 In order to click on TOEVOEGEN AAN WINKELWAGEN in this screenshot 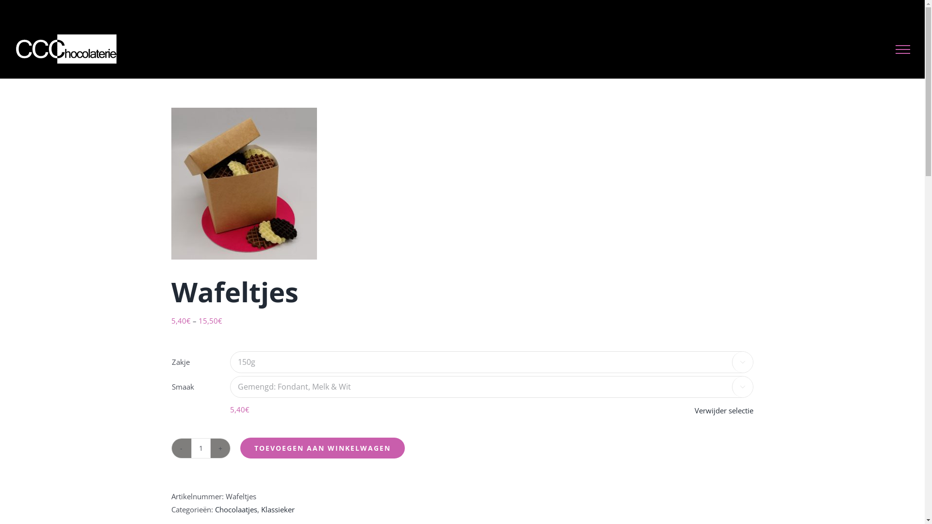, I will do `click(322, 448)`.